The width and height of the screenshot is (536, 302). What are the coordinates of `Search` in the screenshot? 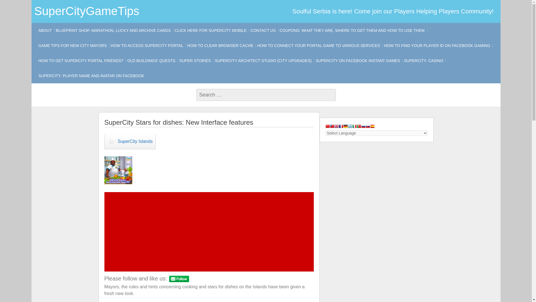 It's located at (14, 5).